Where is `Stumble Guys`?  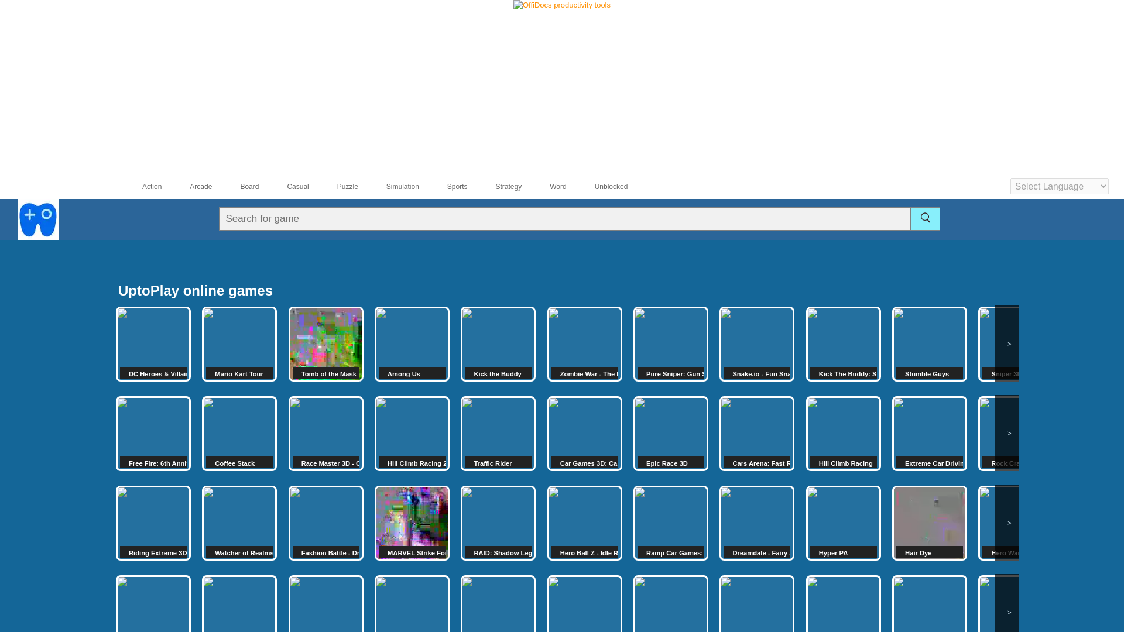 Stumble Guys is located at coordinates (930, 344).